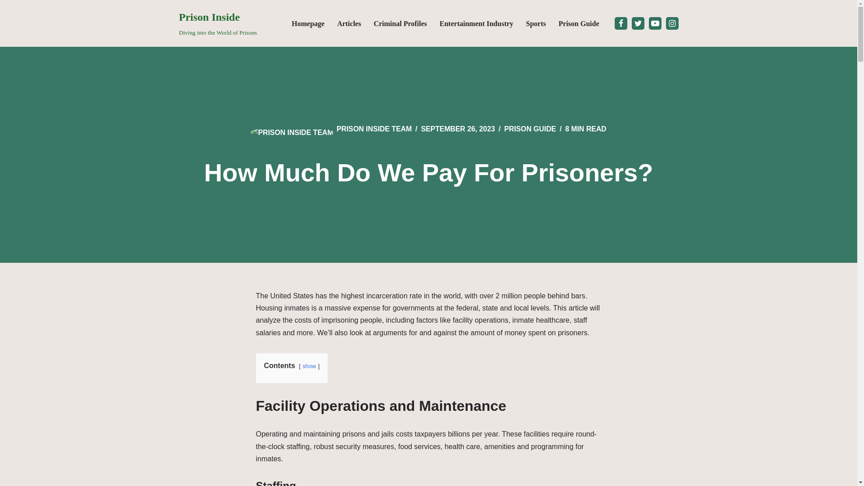 The image size is (864, 486). Describe the element at coordinates (621, 23) in the screenshot. I see `Navigation Menu` at that location.